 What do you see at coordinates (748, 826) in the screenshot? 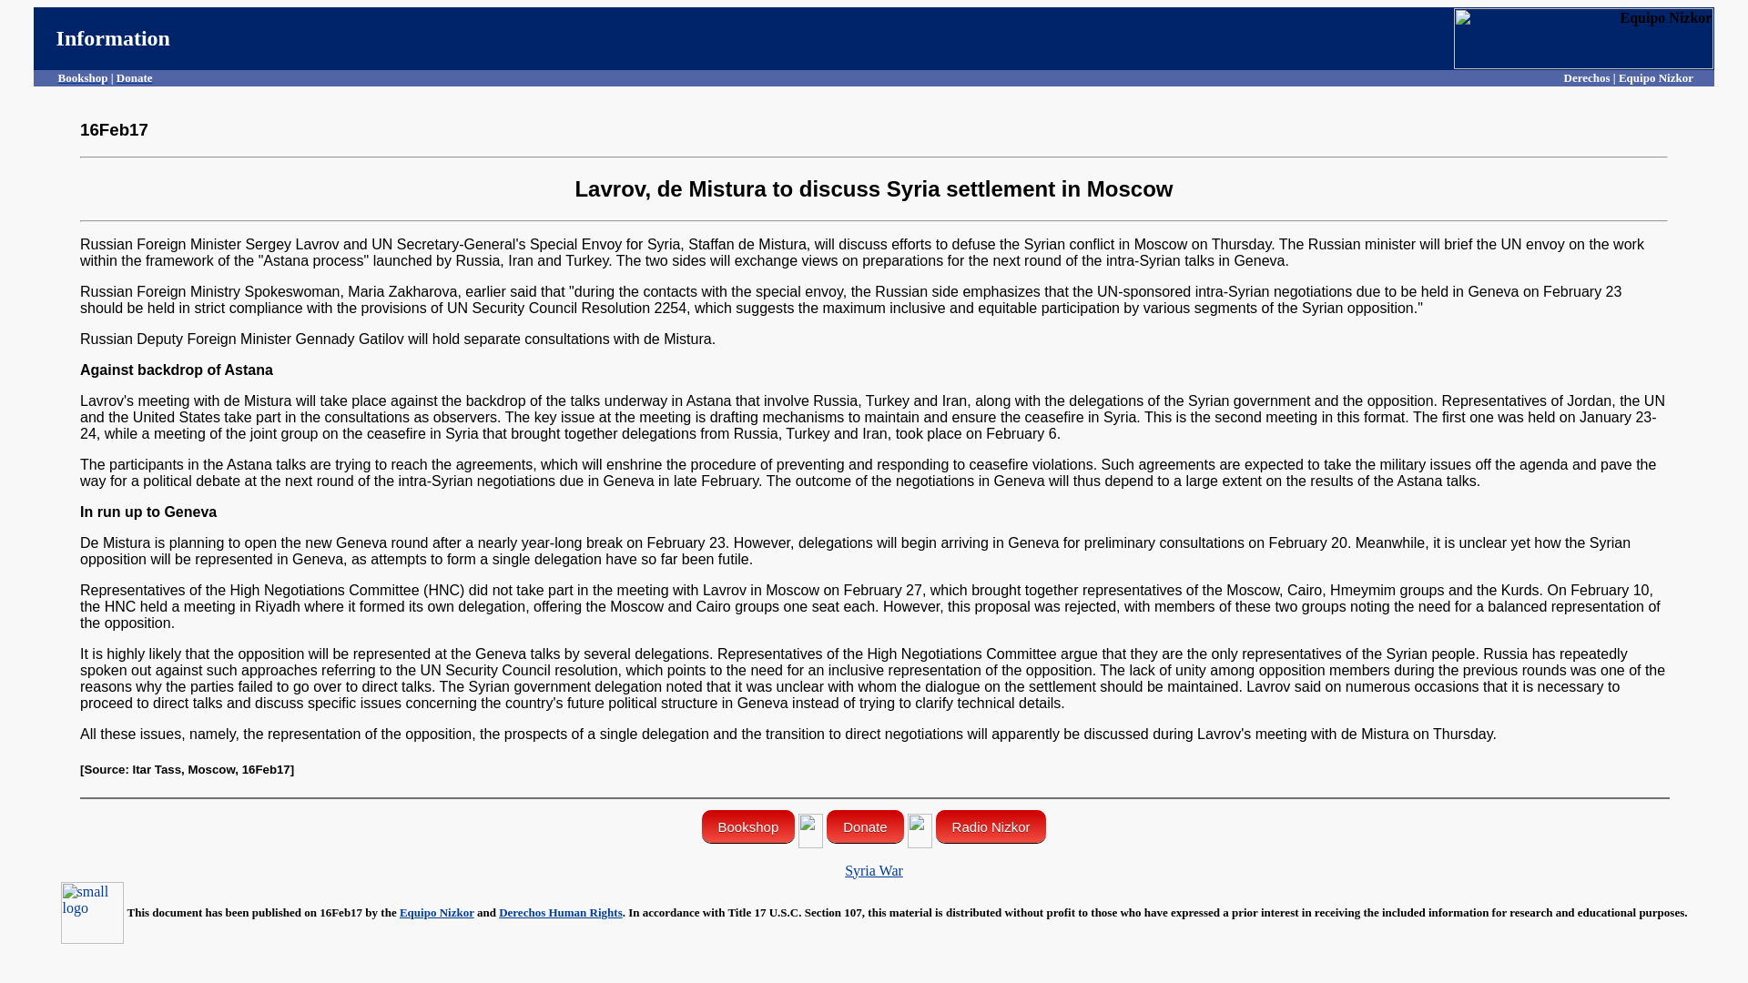
I see `Bookshop` at bounding box center [748, 826].